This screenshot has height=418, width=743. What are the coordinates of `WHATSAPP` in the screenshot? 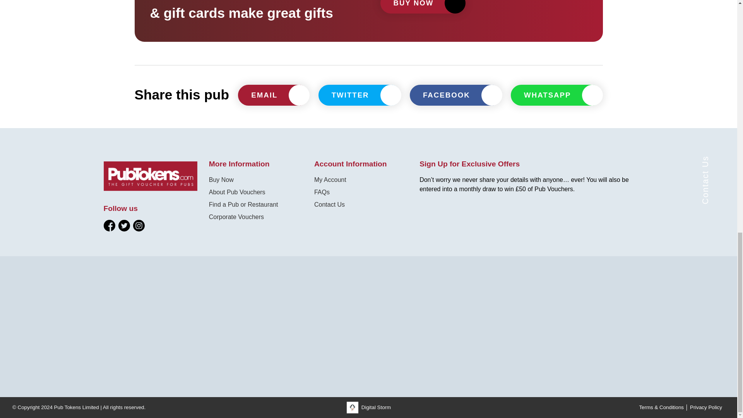 It's located at (556, 95).